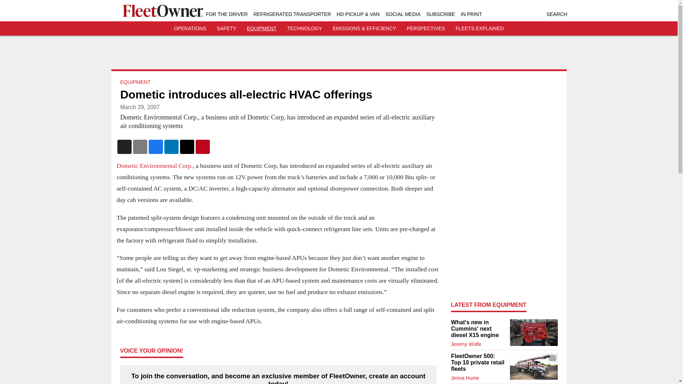  What do you see at coordinates (292, 14) in the screenshot?
I see `REFRIGERATED TRANSPORTER` at bounding box center [292, 14].